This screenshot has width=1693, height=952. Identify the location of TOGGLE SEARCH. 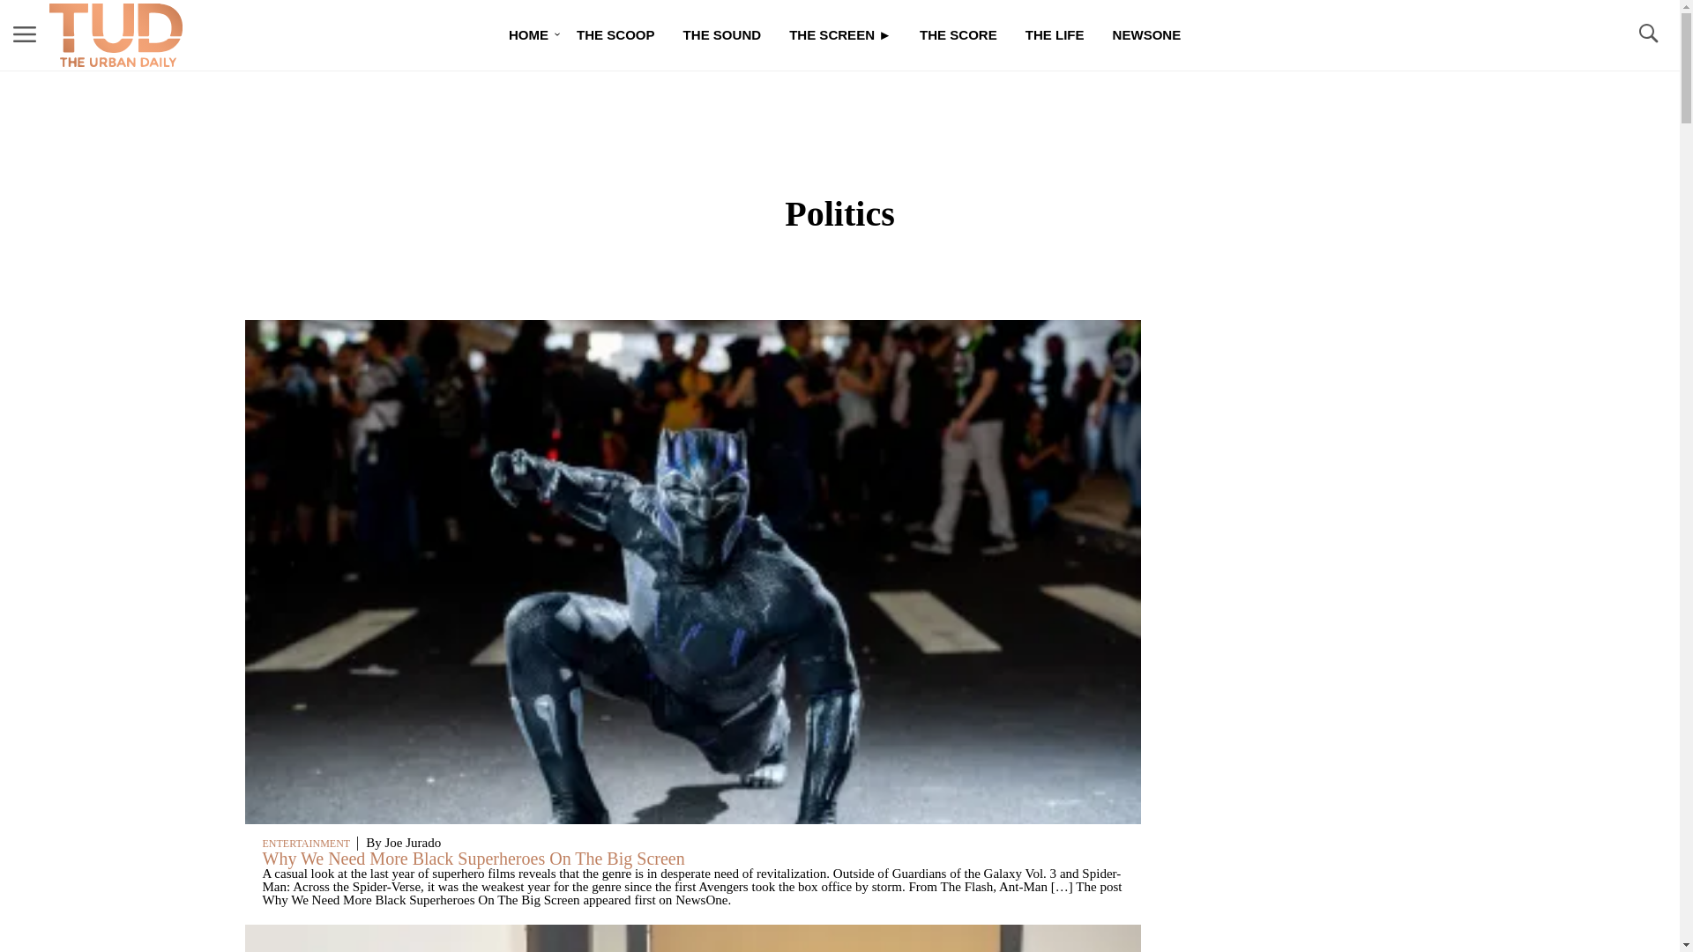
(1647, 35).